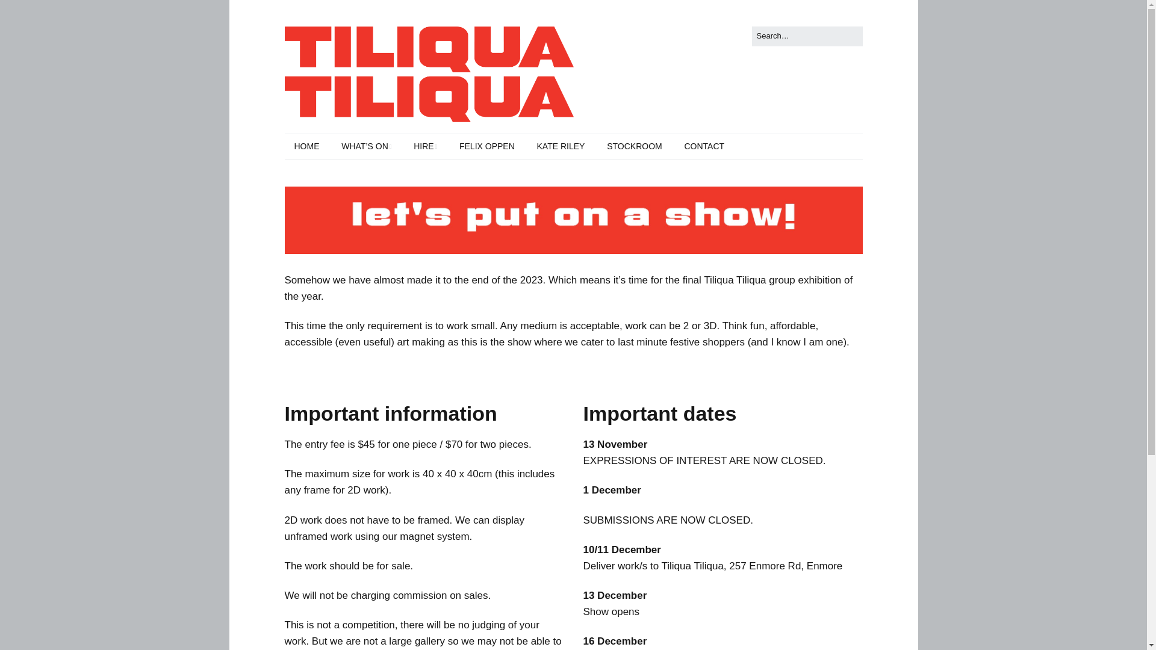  Describe the element at coordinates (486, 146) in the screenshot. I see `FELIX OPPEN` at that location.